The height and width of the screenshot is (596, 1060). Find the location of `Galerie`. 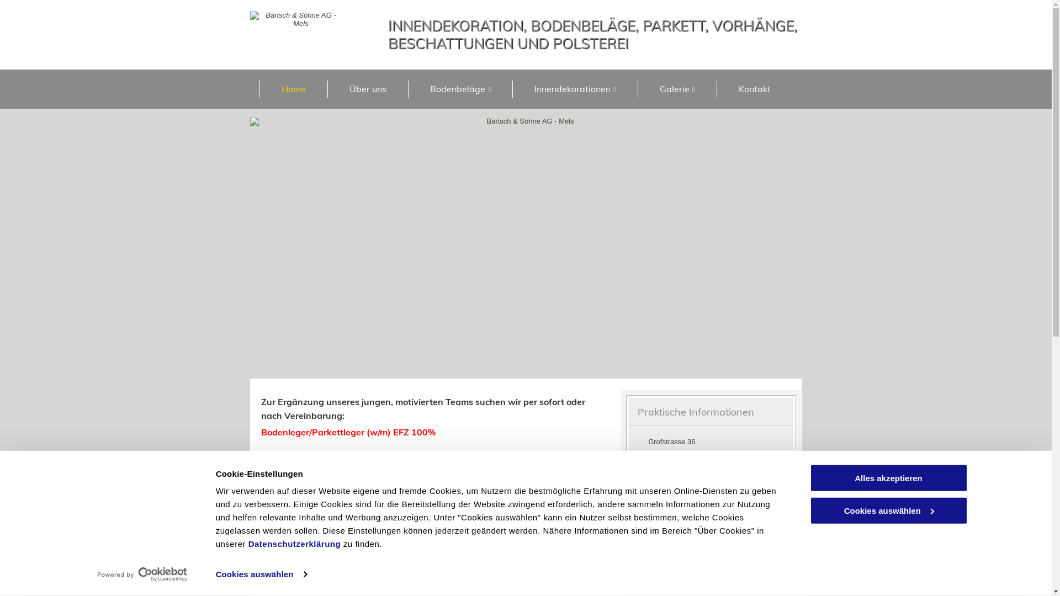

Galerie is located at coordinates (677, 89).